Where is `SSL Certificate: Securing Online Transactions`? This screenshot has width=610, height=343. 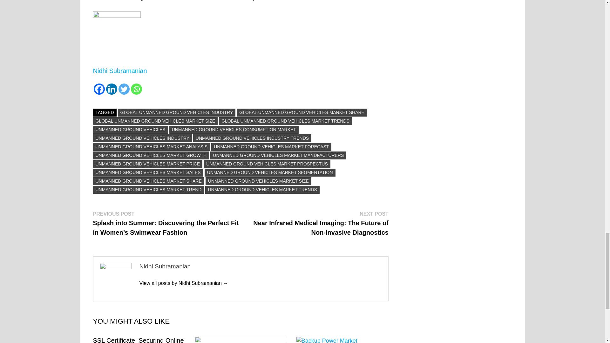
SSL Certificate: Securing Online Transactions is located at coordinates (138, 340).